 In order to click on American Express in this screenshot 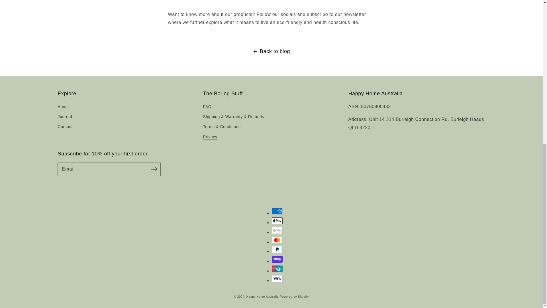, I will do `click(277, 211)`.